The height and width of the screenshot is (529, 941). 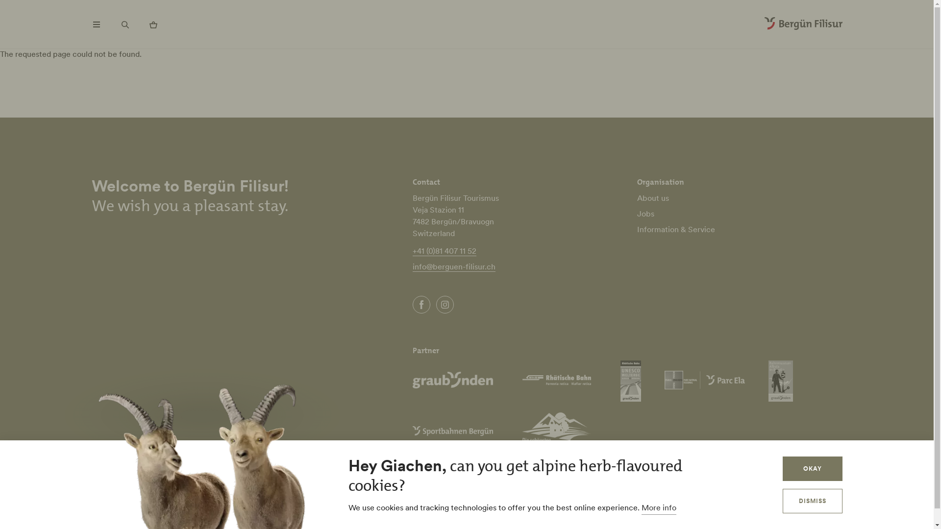 What do you see at coordinates (445, 305) in the screenshot?
I see `instagram` at bounding box center [445, 305].